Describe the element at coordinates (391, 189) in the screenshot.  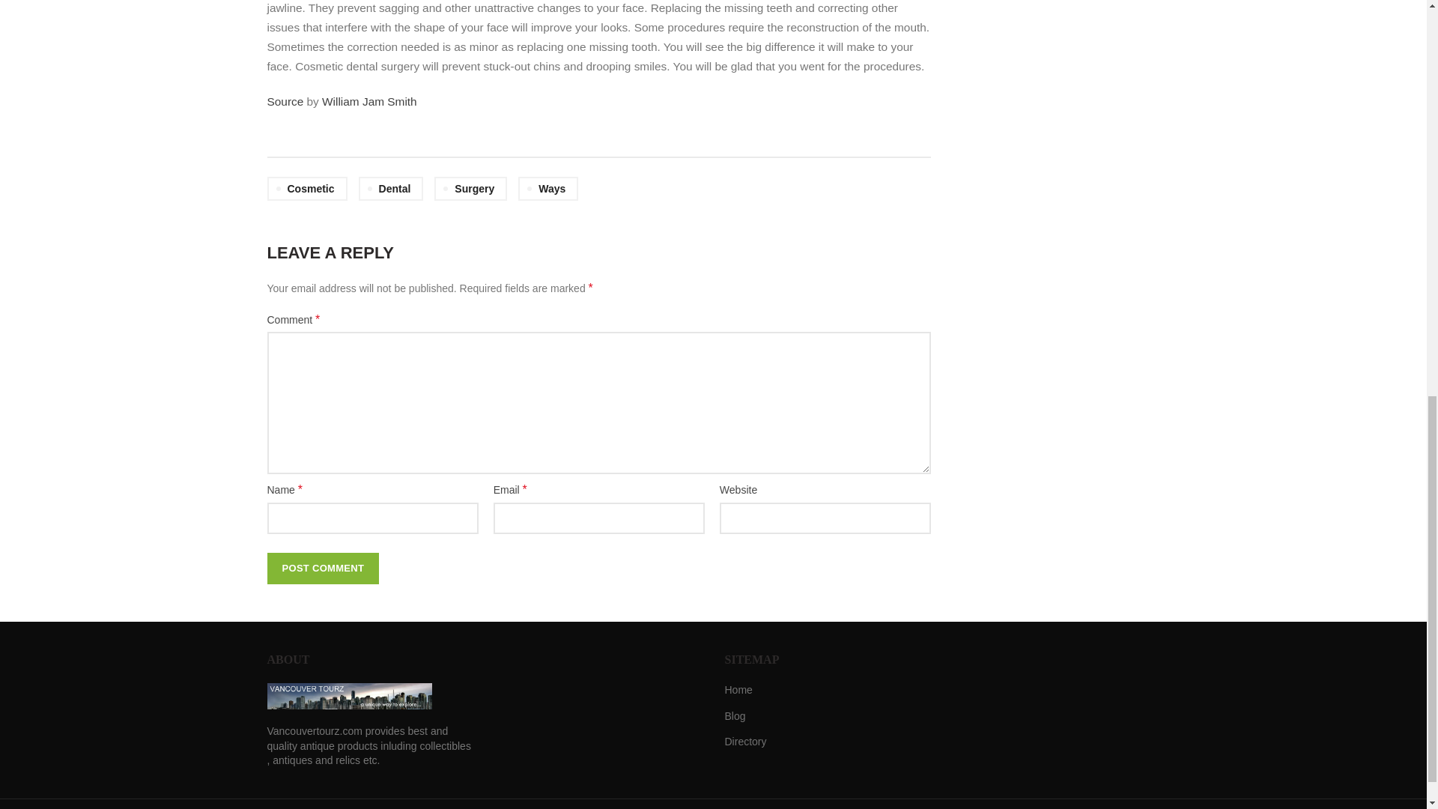
I see `Dental` at that location.